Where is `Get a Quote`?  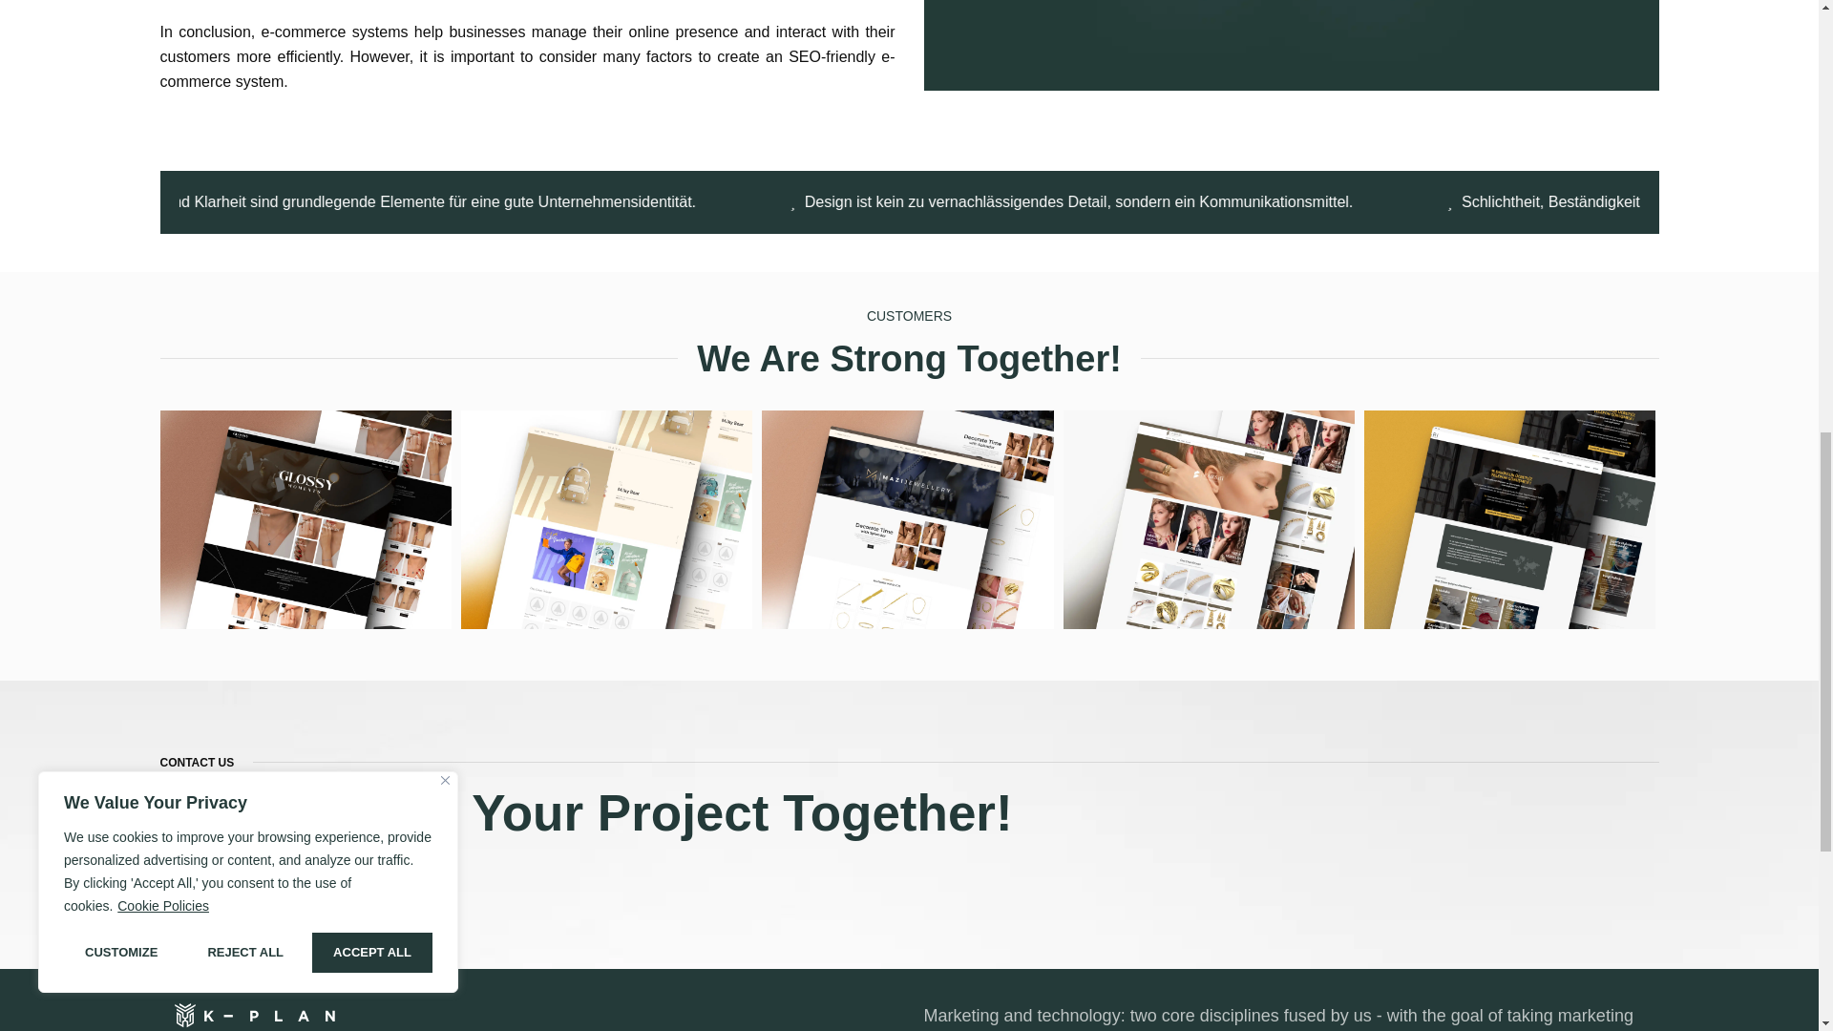
Get a Quote is located at coordinates (204, 882).